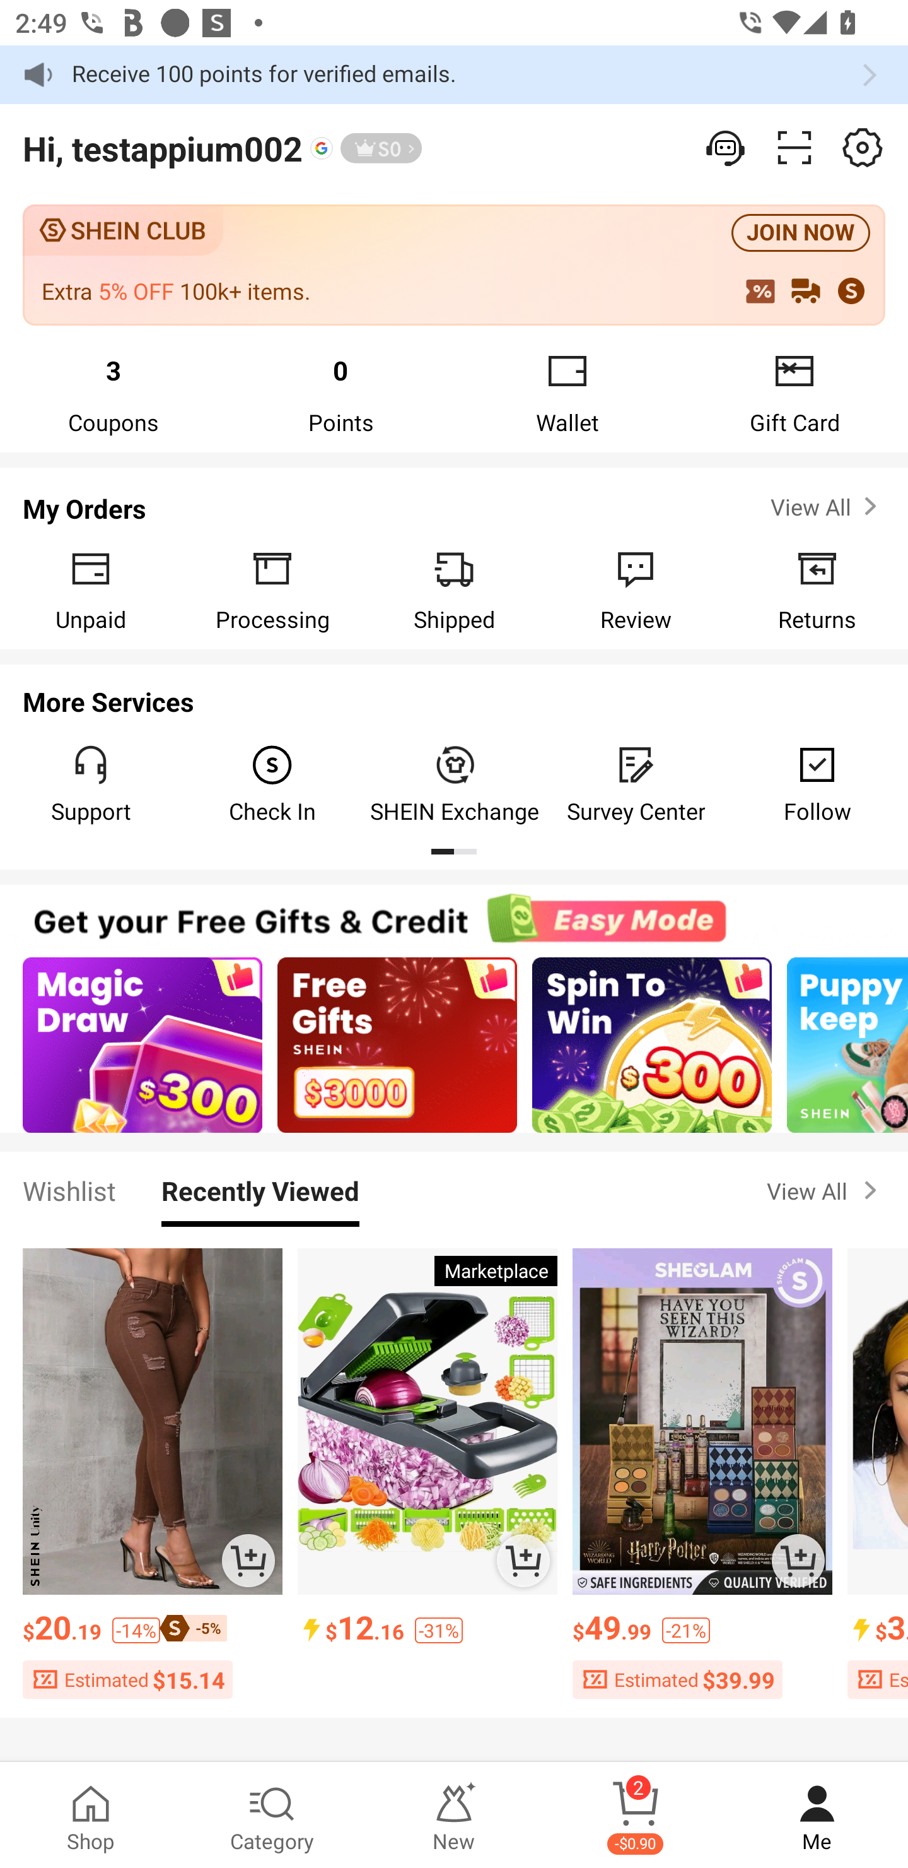  Describe the element at coordinates (272, 784) in the screenshot. I see `Check In` at that location.